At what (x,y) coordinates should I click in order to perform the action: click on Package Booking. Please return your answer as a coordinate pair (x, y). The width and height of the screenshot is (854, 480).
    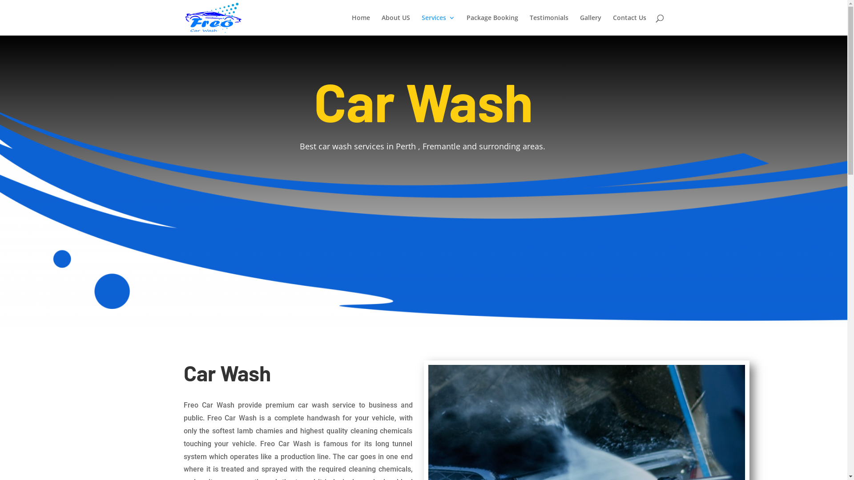
    Looking at the image, I should click on (492, 25).